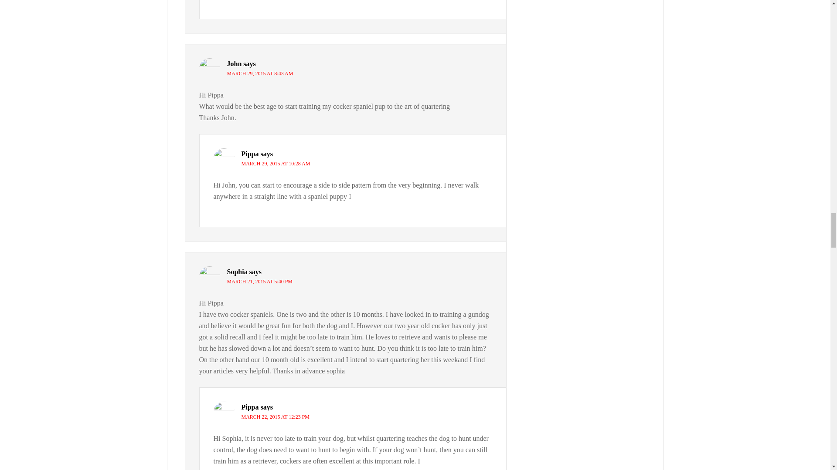 This screenshot has width=837, height=470. Describe the element at coordinates (276, 164) in the screenshot. I see `MARCH 29, 2015 AT 10:28 AM` at that location.